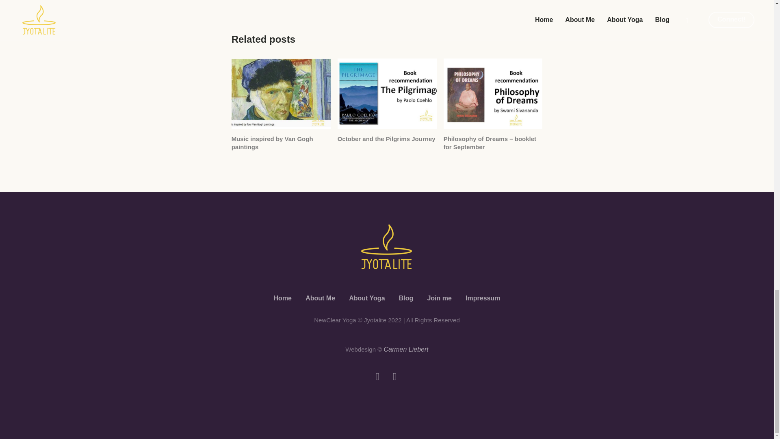 The width and height of the screenshot is (780, 439). Describe the element at coordinates (406, 298) in the screenshot. I see `Blog` at that location.